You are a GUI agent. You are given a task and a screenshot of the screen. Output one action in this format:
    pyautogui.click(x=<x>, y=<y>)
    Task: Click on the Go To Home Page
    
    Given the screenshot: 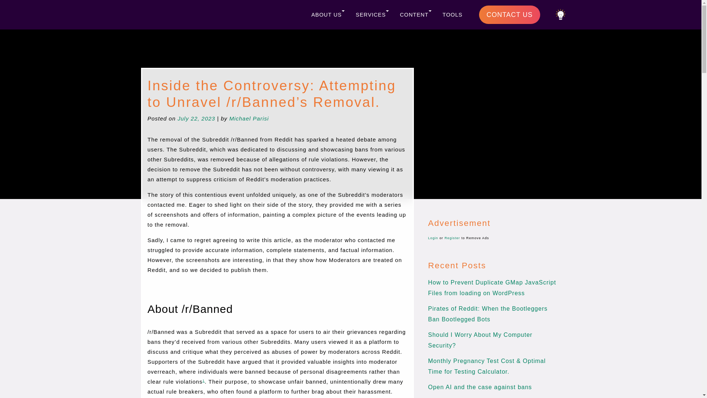 What is the action you would take?
    pyautogui.click(x=296, y=13)
    